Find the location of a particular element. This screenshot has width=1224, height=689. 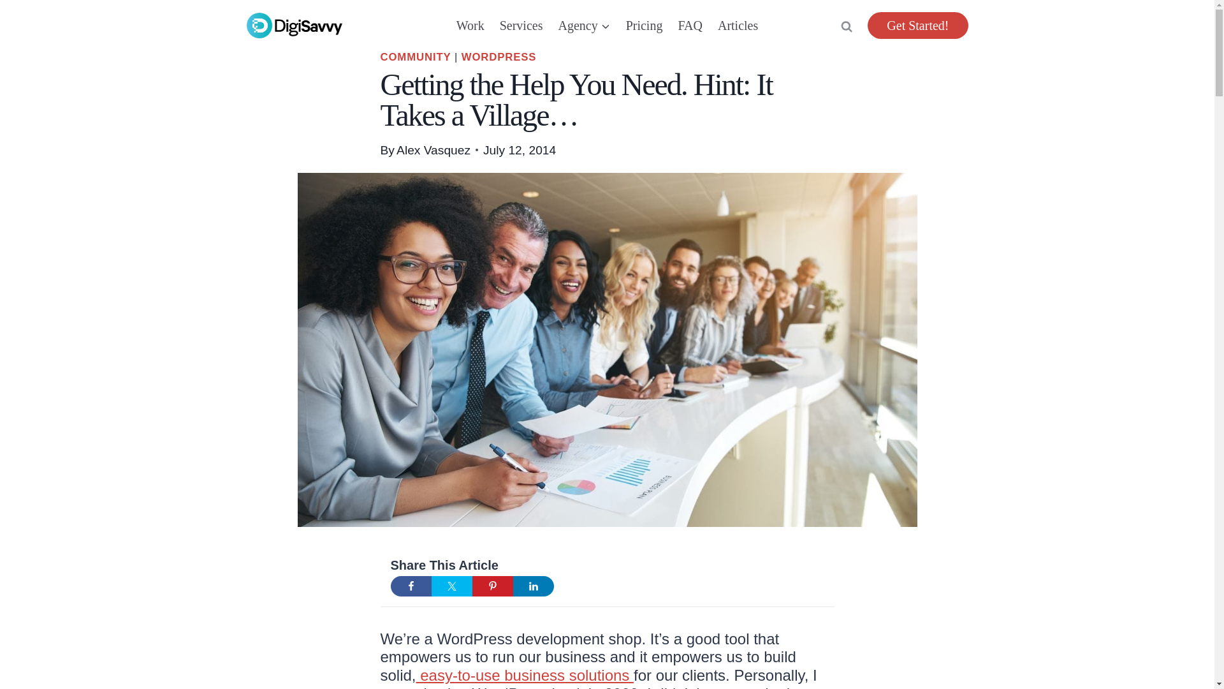

COMMUNITY is located at coordinates (414, 57).